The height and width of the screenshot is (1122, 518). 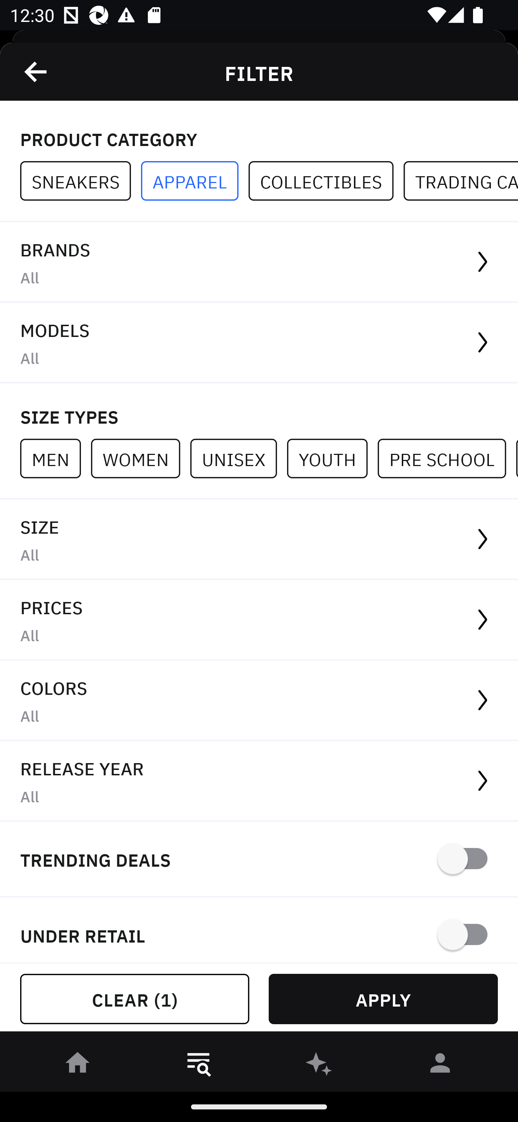 I want to click on MEN, so click(x=55, y=458).